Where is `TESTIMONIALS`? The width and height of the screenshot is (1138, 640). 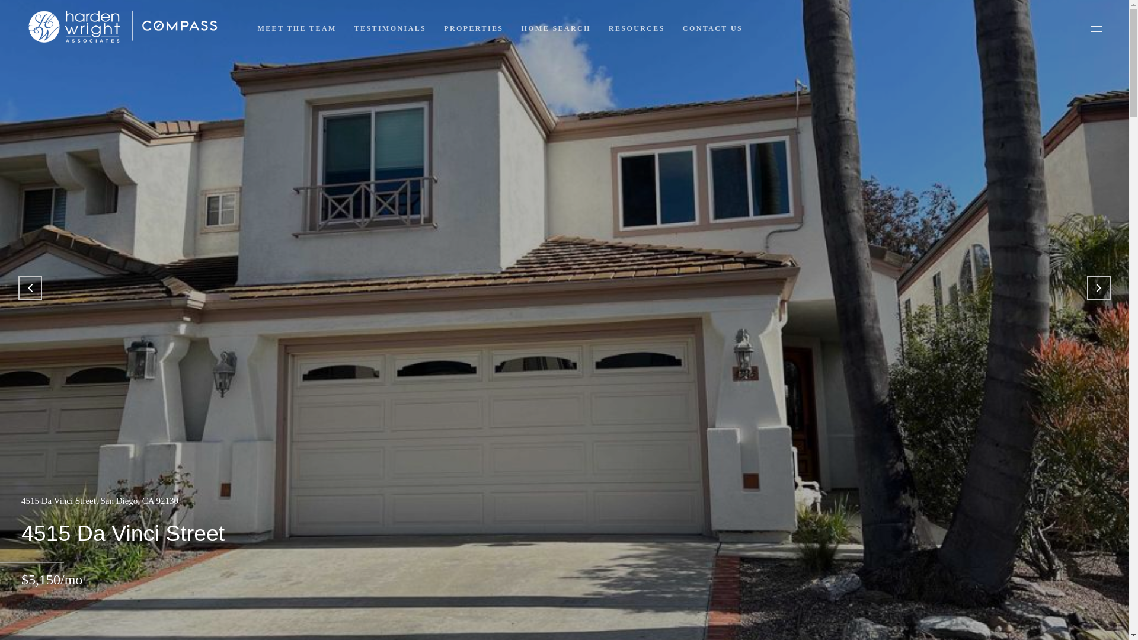
TESTIMONIALS is located at coordinates (390, 28).